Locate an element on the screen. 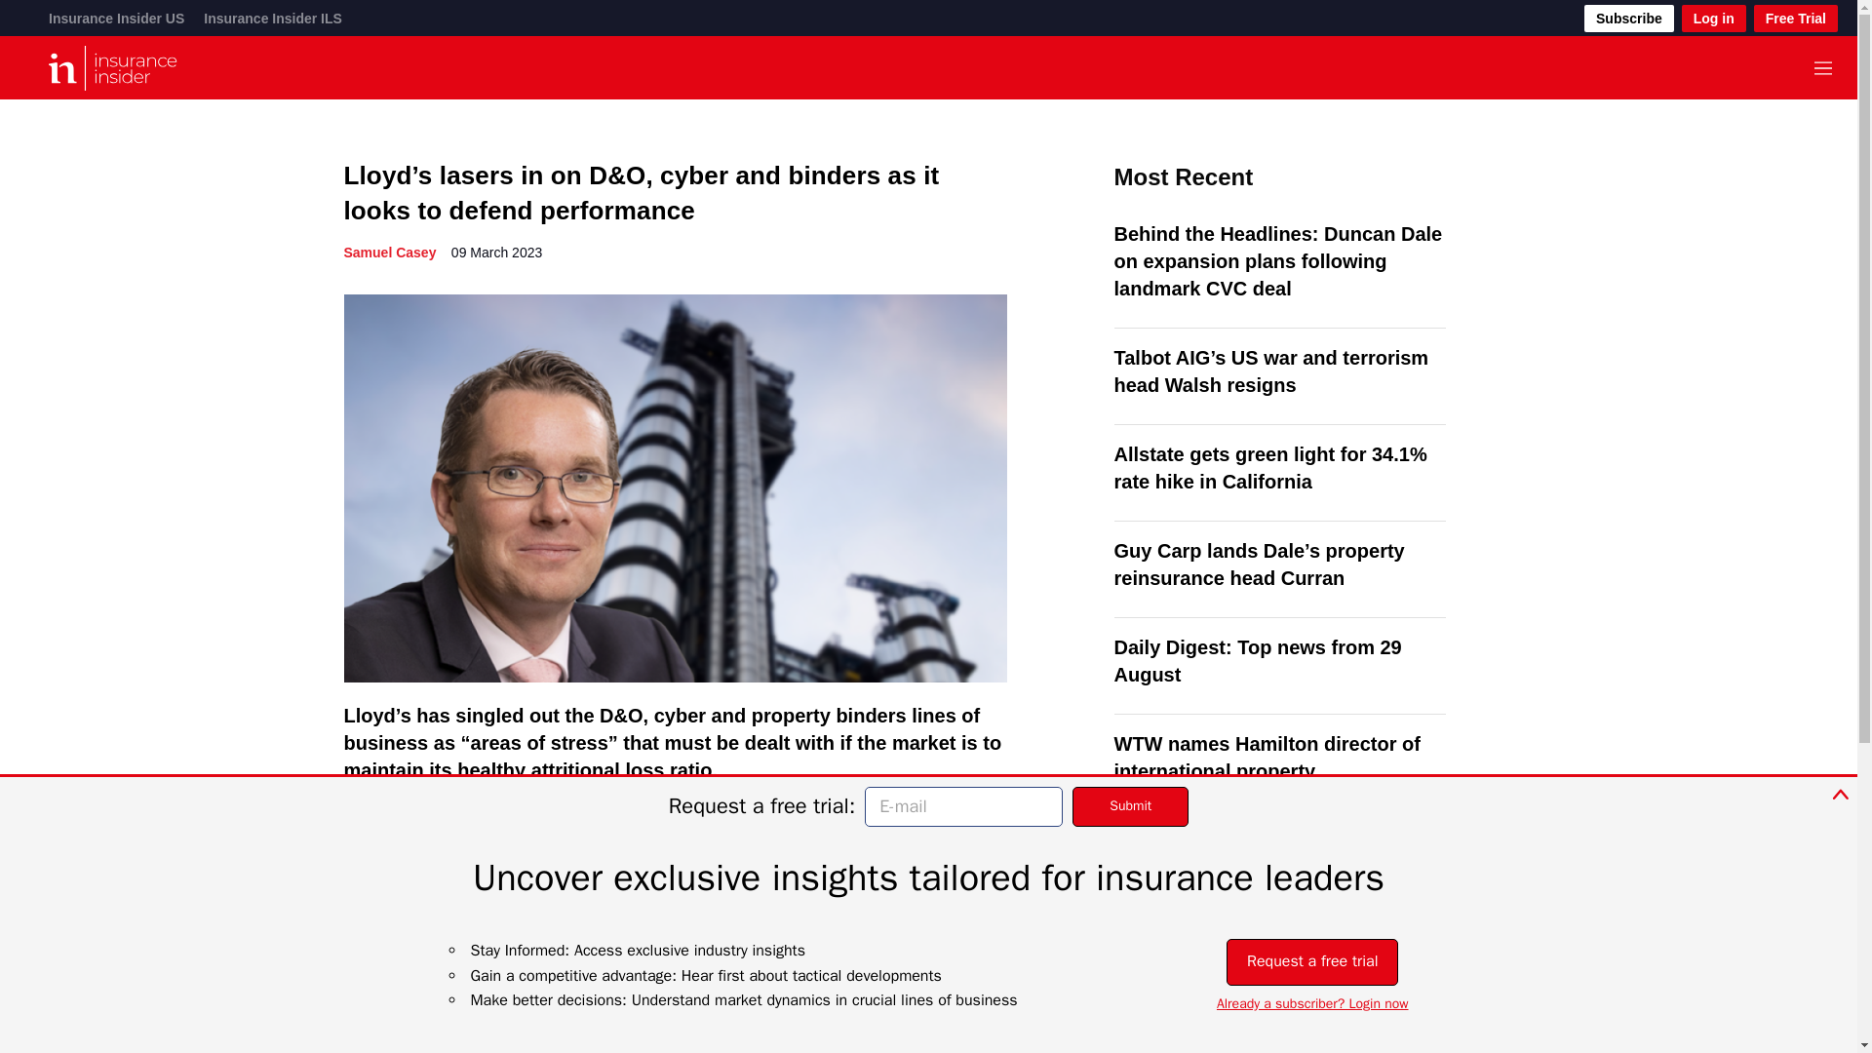  Free Trial is located at coordinates (1796, 18).